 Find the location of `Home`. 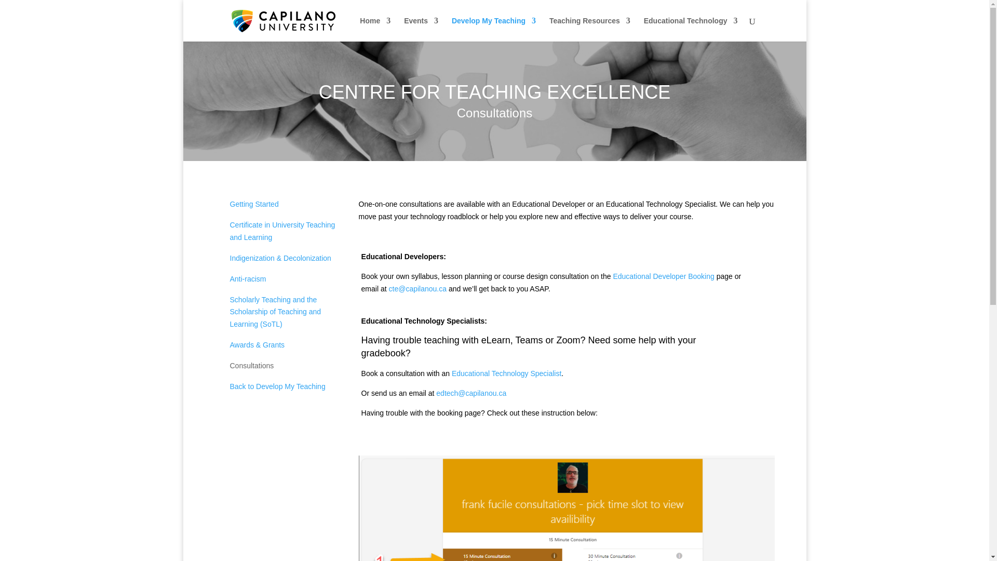

Home is located at coordinates (375, 29).